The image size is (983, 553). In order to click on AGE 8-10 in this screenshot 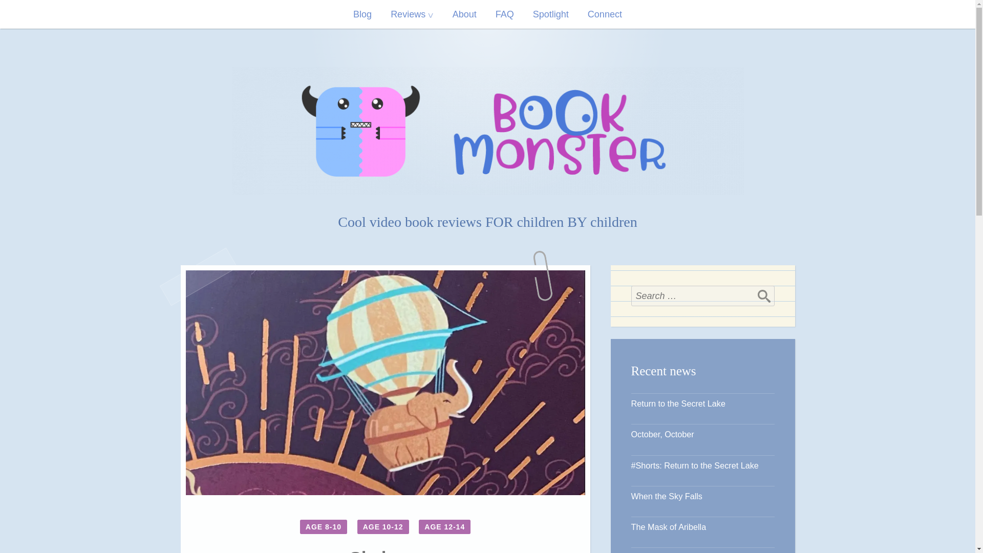, I will do `click(323, 527)`.